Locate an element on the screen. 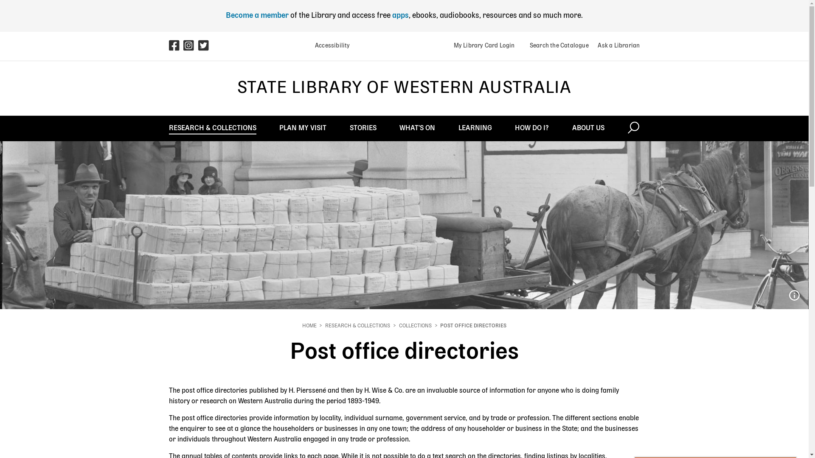 This screenshot has height=458, width=815. WHAT'S ON is located at coordinates (417, 128).